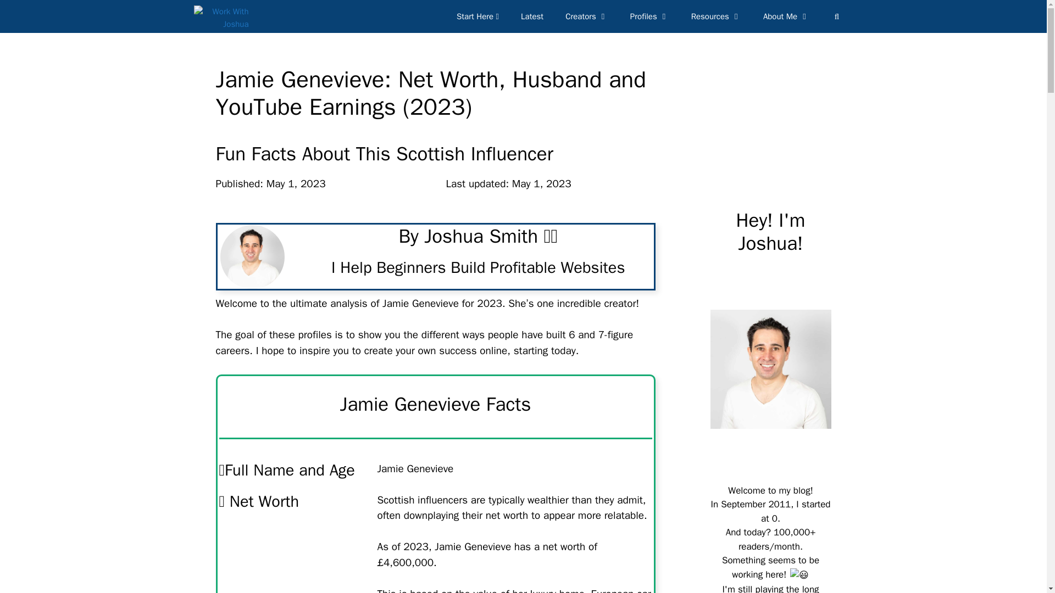 This screenshot has width=1055, height=593. I want to click on Work With Joshua, so click(220, 16).